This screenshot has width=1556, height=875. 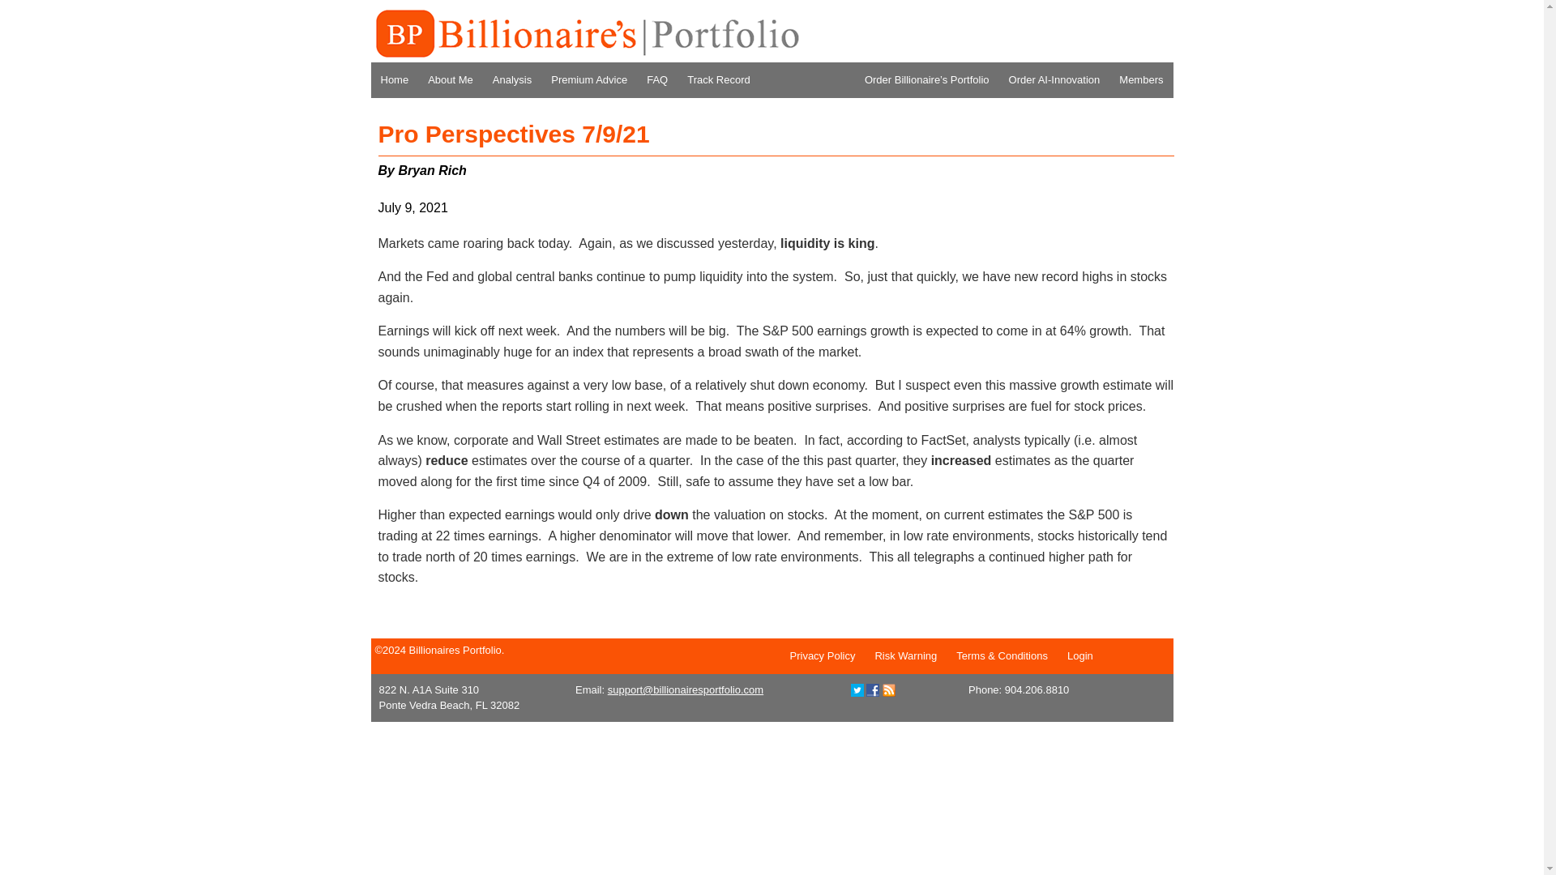 What do you see at coordinates (905, 655) in the screenshot?
I see `Risk Warning` at bounding box center [905, 655].